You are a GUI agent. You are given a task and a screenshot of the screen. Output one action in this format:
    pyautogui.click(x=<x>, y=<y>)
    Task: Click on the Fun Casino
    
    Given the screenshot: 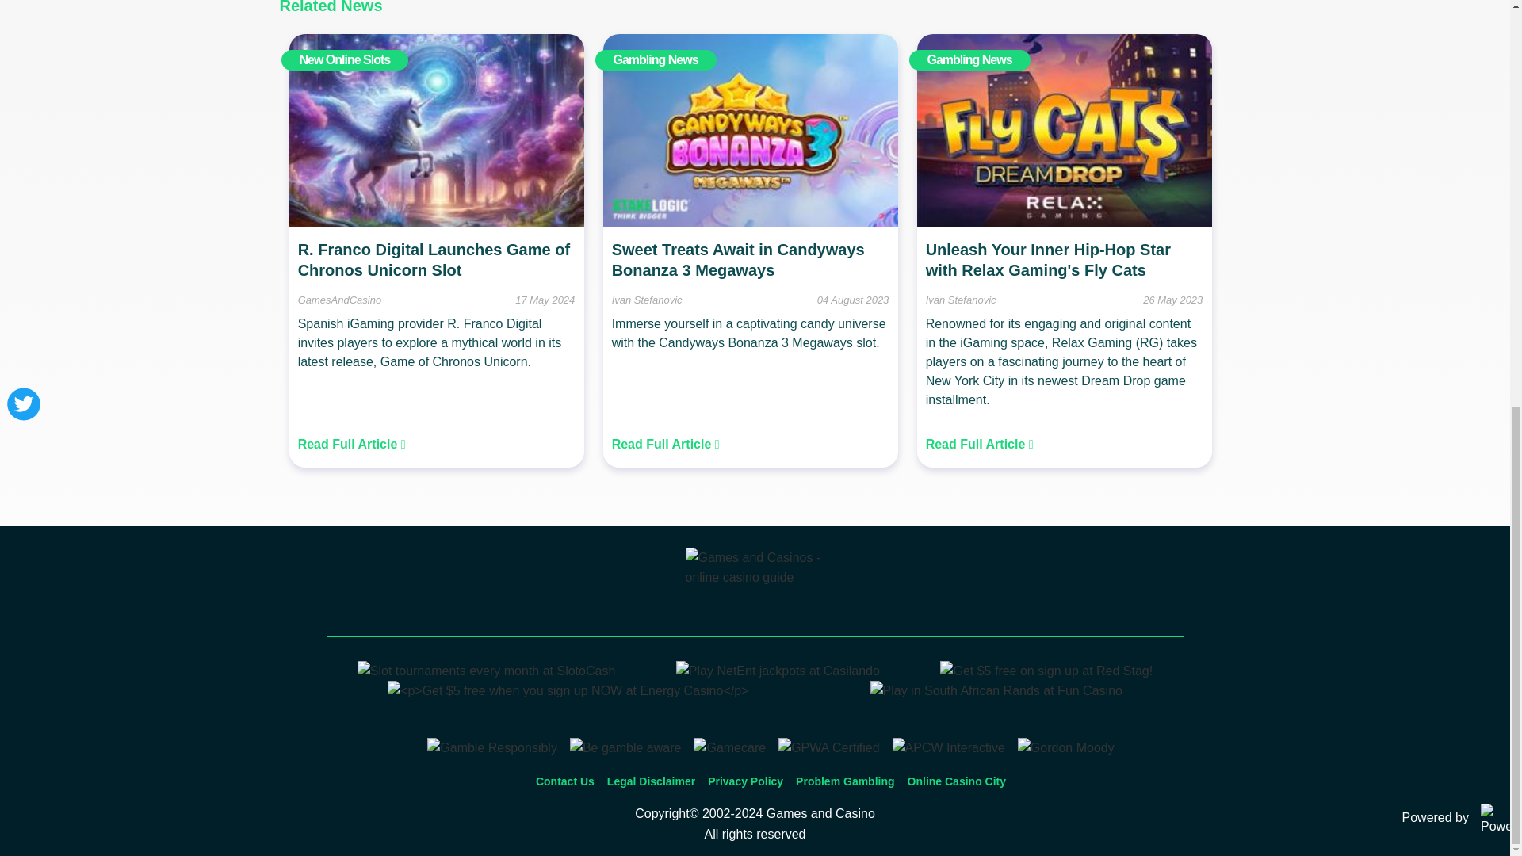 What is the action you would take?
    pyautogui.click(x=996, y=690)
    